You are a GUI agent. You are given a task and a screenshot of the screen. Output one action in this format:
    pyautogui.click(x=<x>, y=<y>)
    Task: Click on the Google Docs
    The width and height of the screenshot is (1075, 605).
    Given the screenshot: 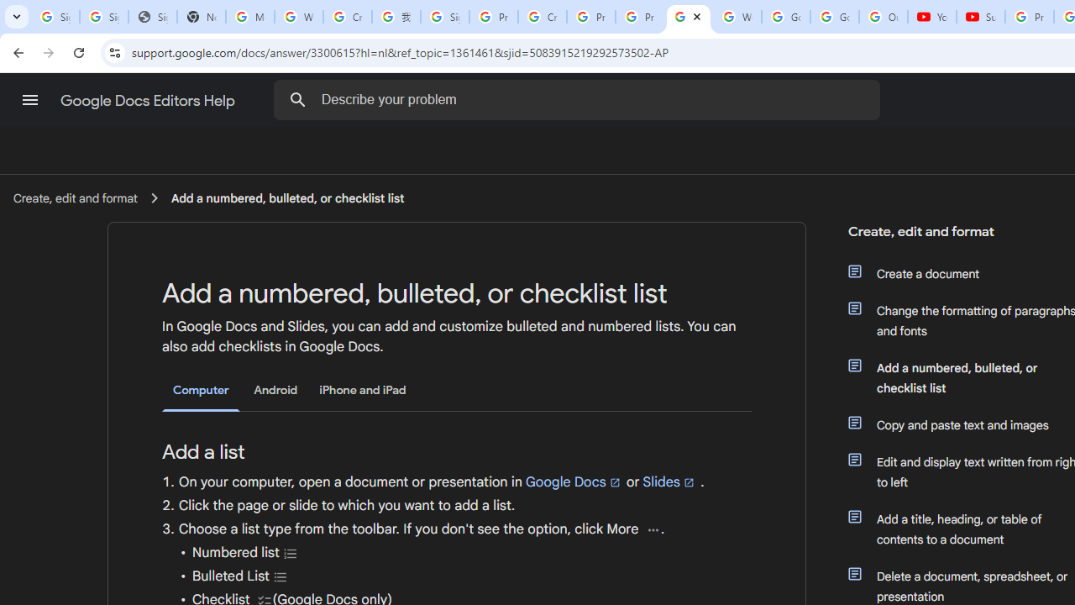 What is the action you would take?
    pyautogui.click(x=574, y=481)
    